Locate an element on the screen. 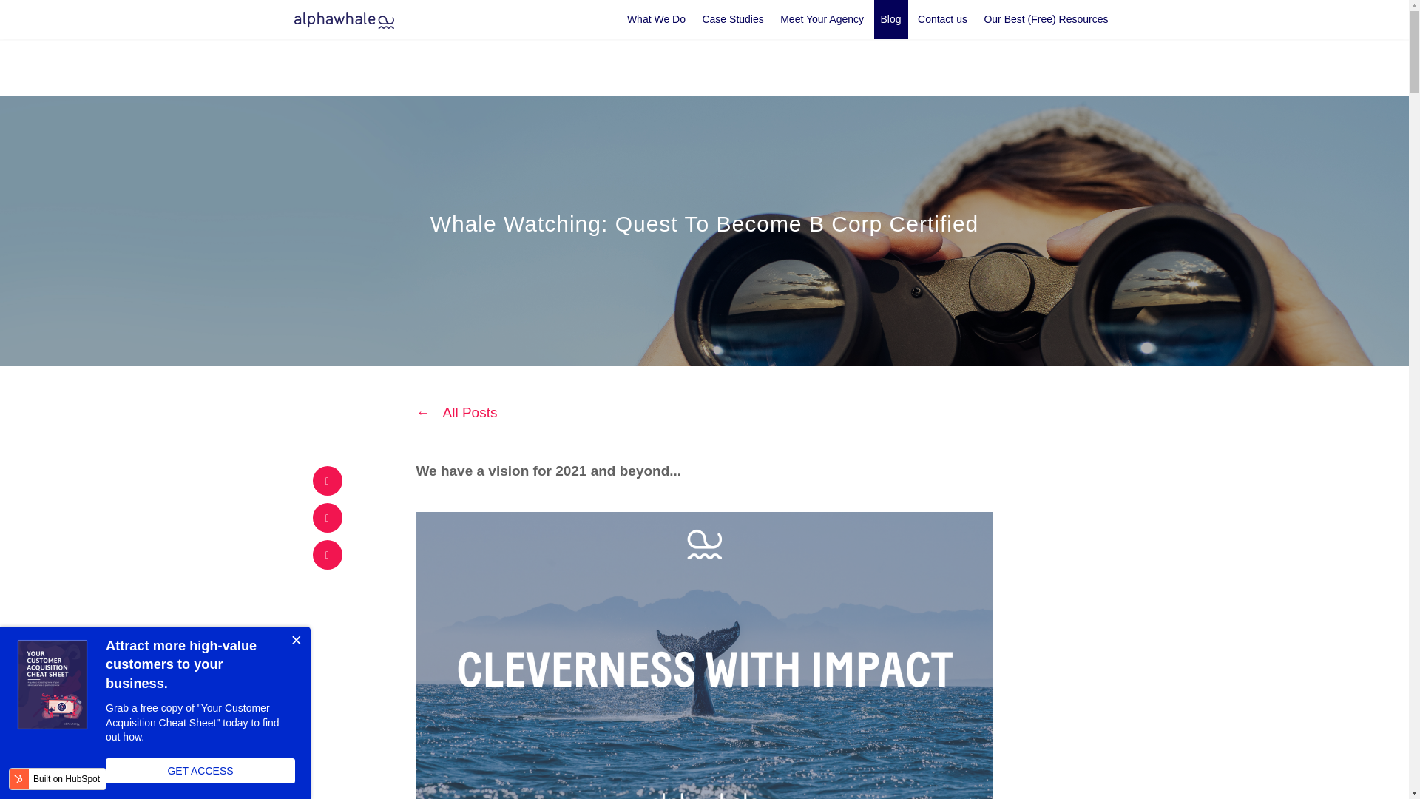 This screenshot has width=1420, height=799. All Posts is located at coordinates (456, 412).